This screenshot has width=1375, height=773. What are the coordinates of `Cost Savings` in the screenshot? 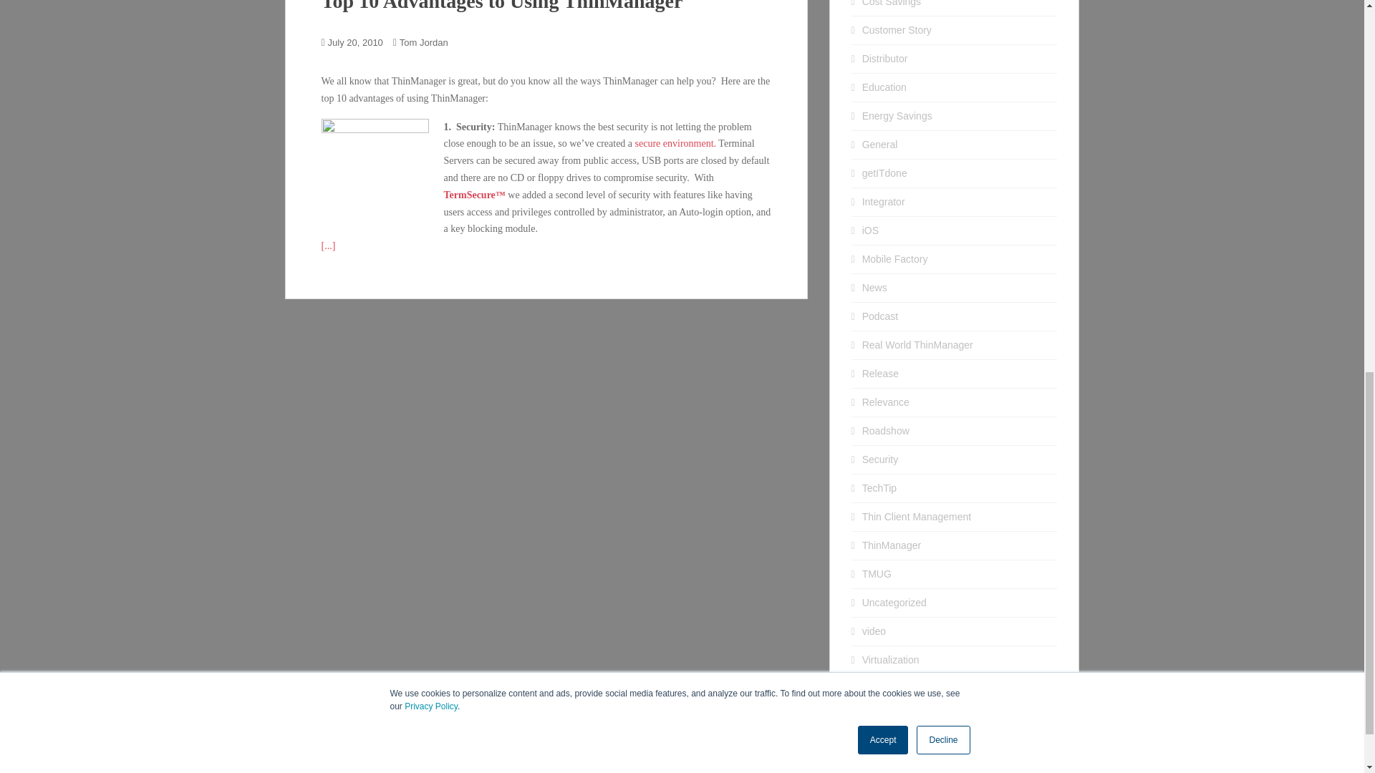 It's located at (891, 3).